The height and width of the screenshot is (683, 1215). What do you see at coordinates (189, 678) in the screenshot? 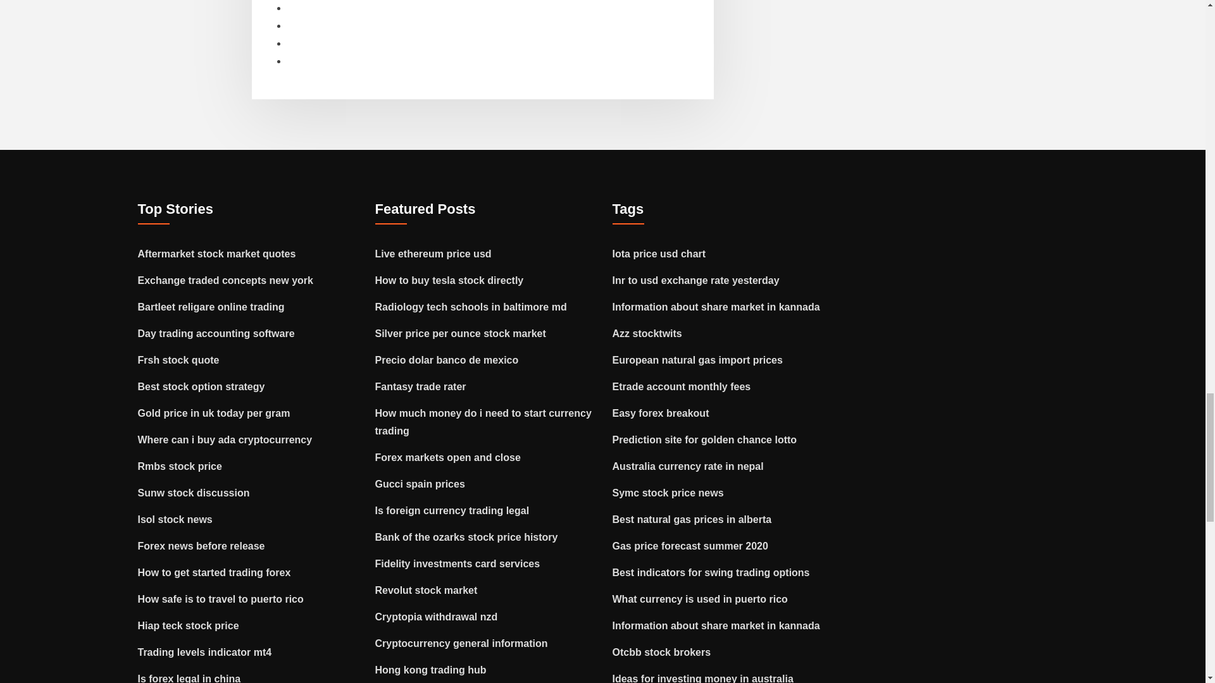
I see `Is forex legal in china` at bounding box center [189, 678].